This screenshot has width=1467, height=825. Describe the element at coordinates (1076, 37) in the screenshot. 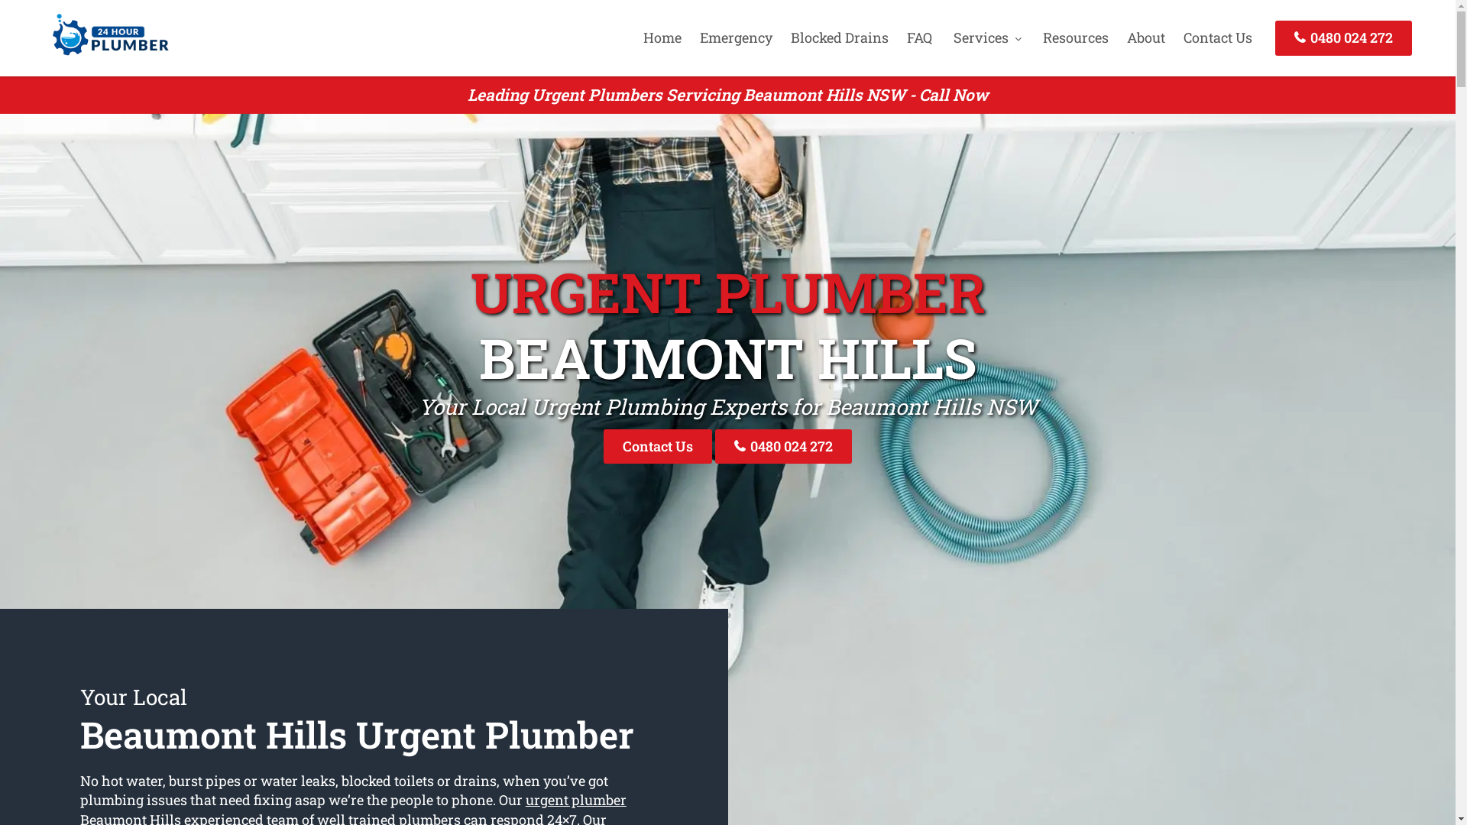

I see `Resources` at that location.